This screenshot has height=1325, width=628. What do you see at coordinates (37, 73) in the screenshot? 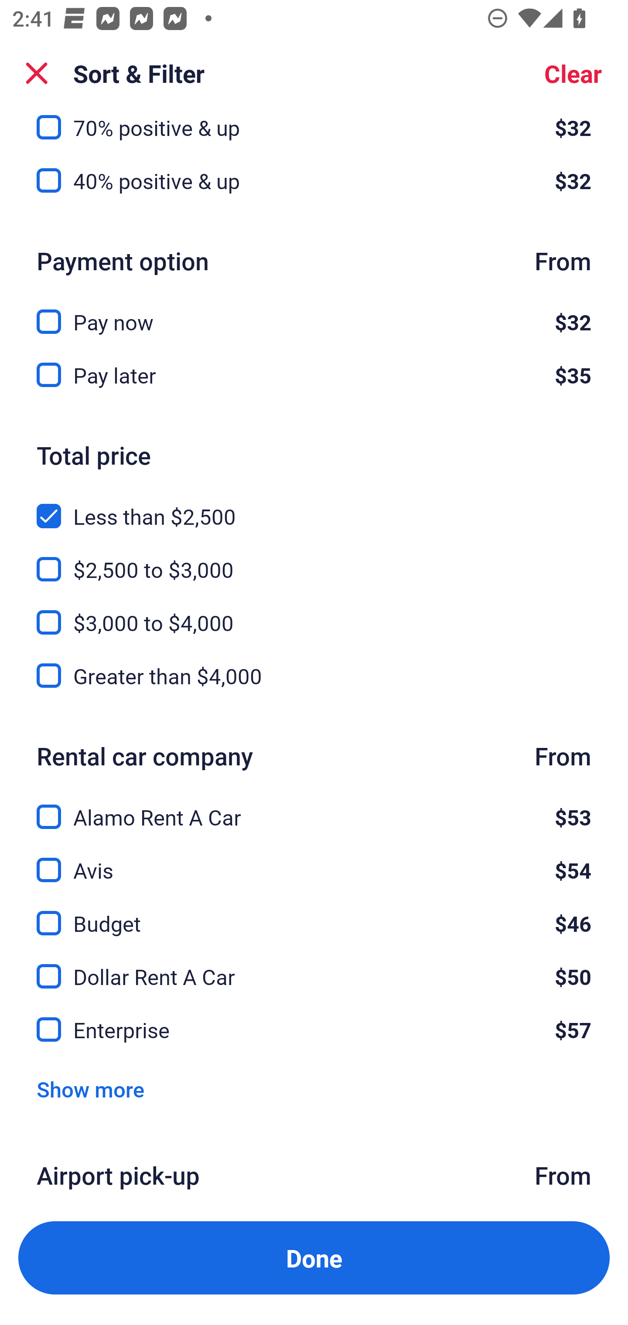
I see `Close Sort and Filter` at bounding box center [37, 73].